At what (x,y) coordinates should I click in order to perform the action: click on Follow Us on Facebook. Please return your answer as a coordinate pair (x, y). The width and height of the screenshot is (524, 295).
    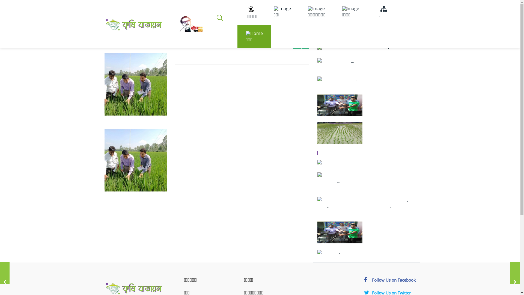
    Looking at the image, I should click on (390, 280).